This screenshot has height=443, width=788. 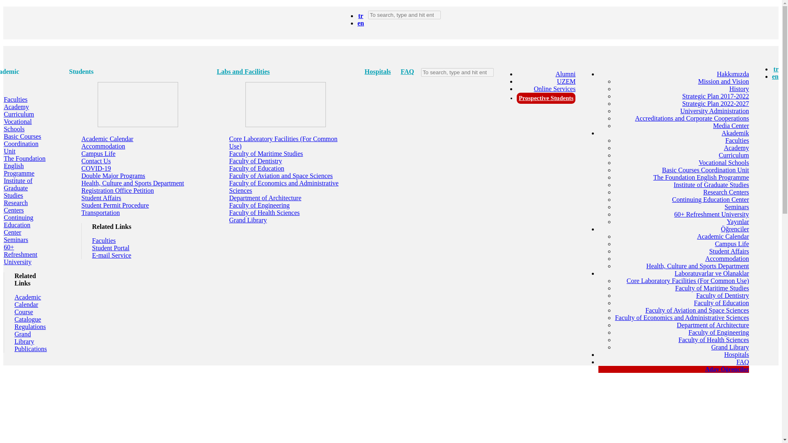 I want to click on Research Centers, so click(x=726, y=192).